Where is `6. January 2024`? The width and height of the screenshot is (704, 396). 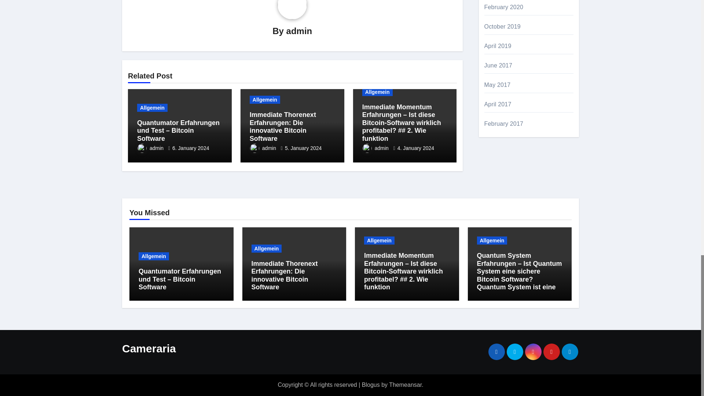 6. January 2024 is located at coordinates (191, 148).